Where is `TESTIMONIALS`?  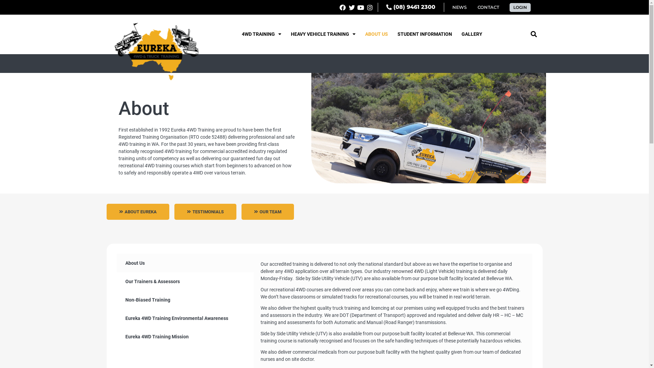 TESTIMONIALS is located at coordinates (205, 212).